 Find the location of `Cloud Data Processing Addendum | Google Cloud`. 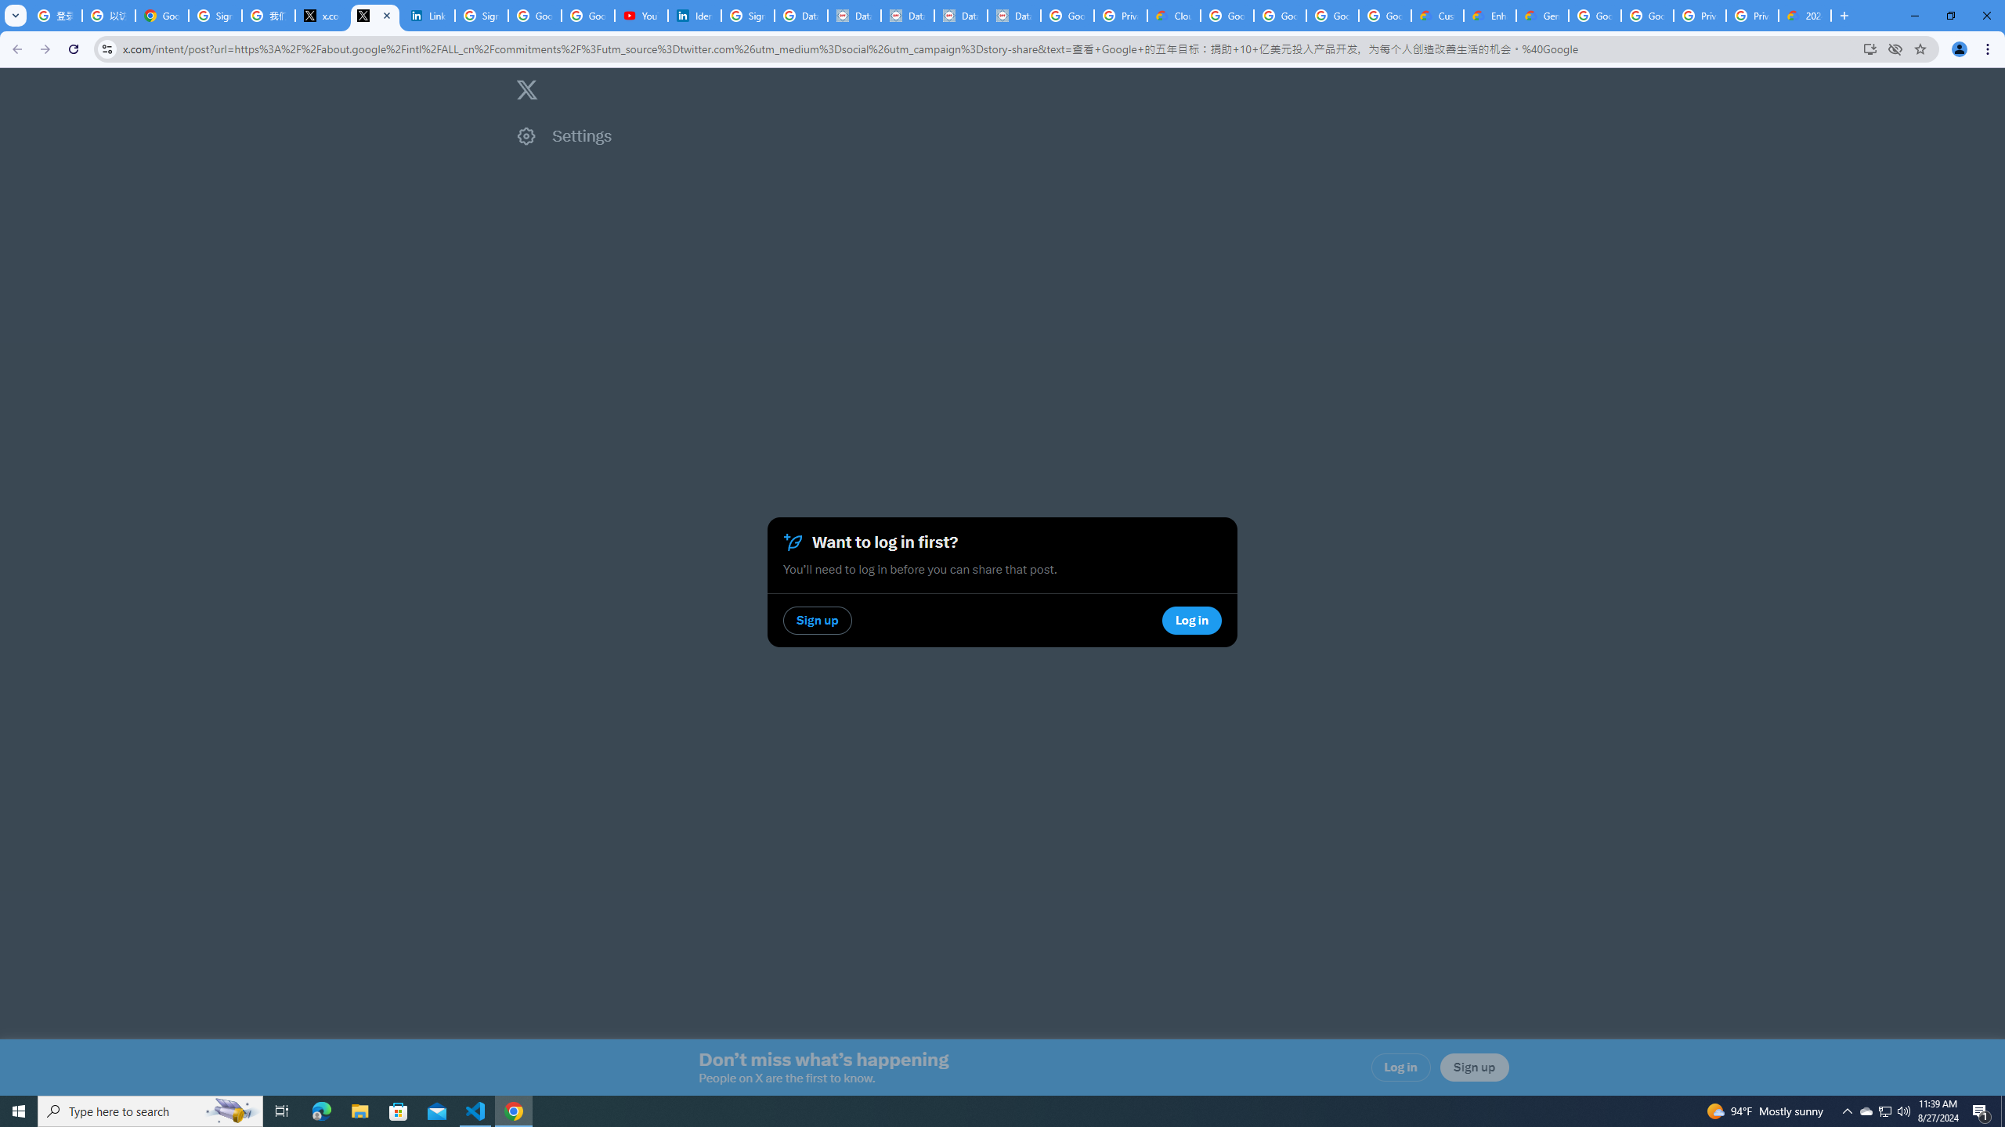

Cloud Data Processing Addendum | Google Cloud is located at coordinates (1173, 16).